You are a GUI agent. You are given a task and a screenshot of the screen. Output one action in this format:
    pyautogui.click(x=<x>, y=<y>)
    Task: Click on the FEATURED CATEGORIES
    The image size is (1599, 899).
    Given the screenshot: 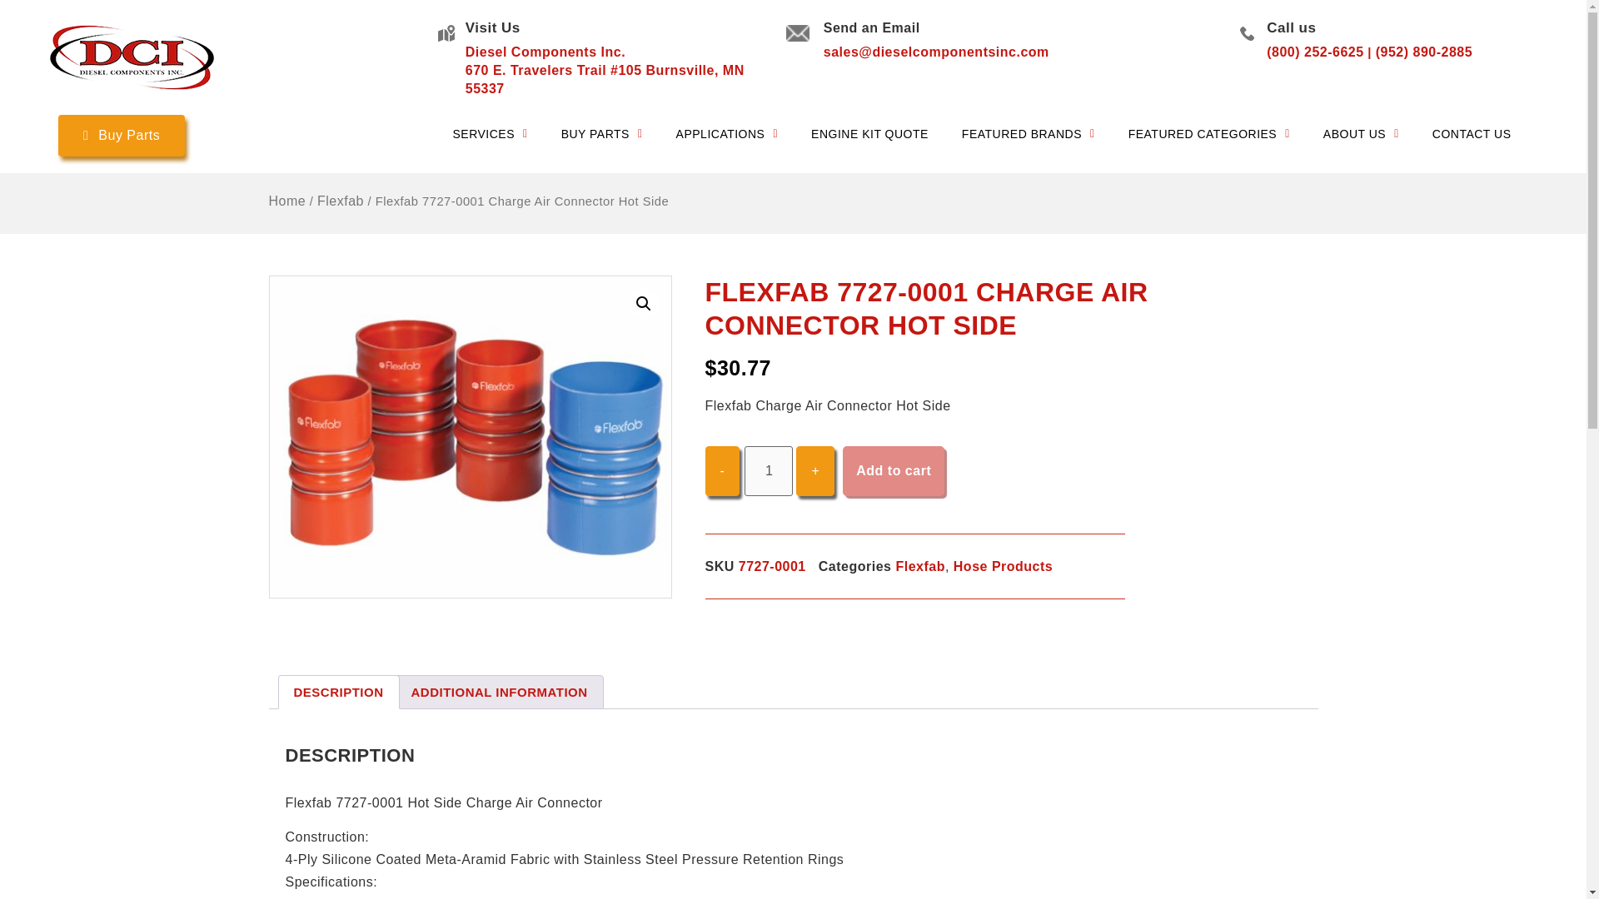 What is the action you would take?
    pyautogui.click(x=1208, y=133)
    